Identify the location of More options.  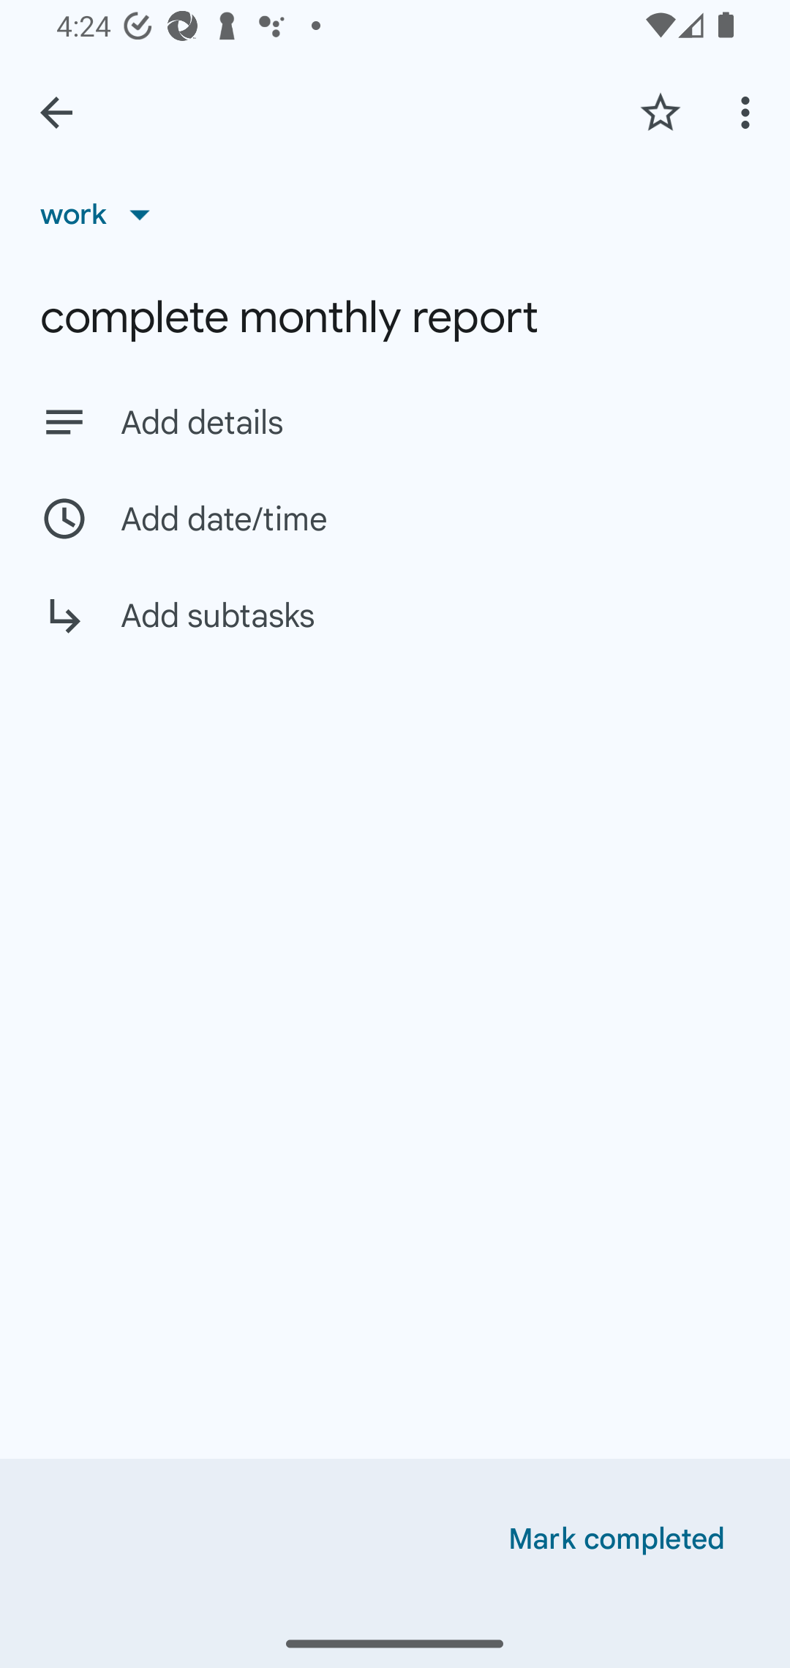
(749, 112).